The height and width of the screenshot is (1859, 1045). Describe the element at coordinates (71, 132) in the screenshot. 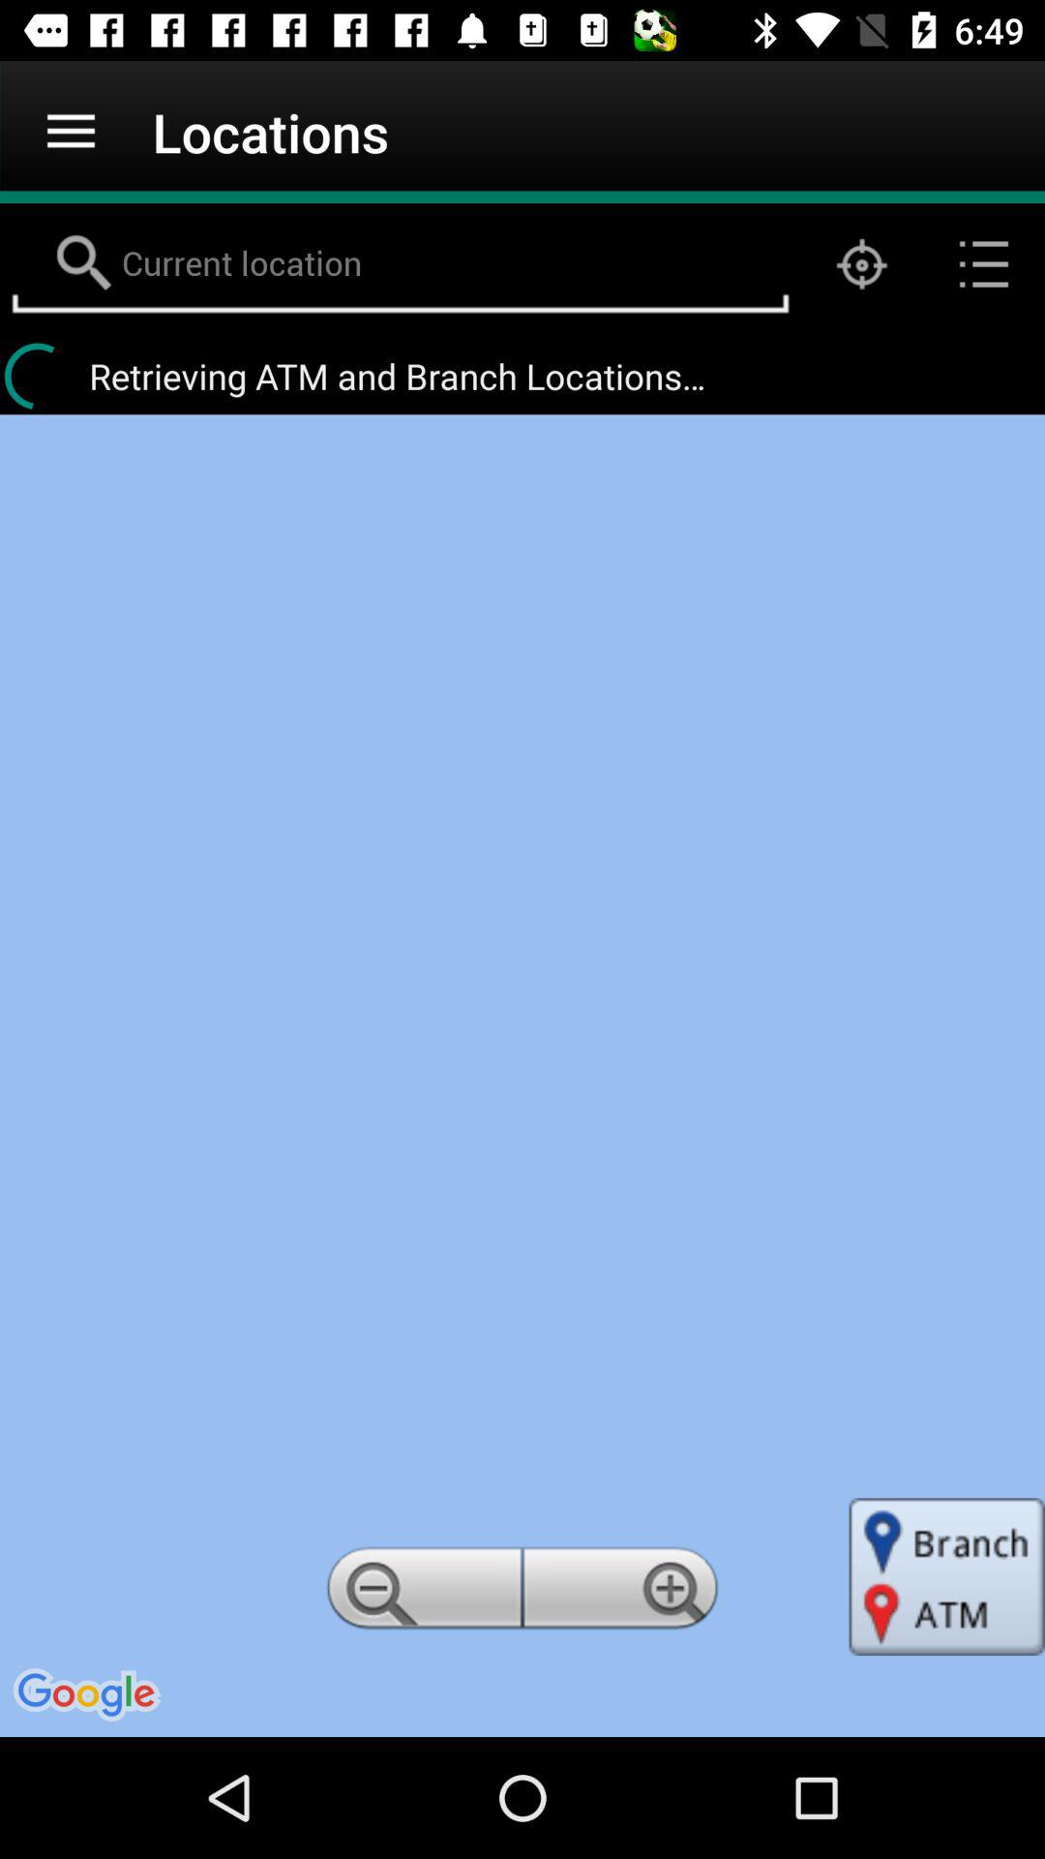

I see `press the item next to the locations icon` at that location.